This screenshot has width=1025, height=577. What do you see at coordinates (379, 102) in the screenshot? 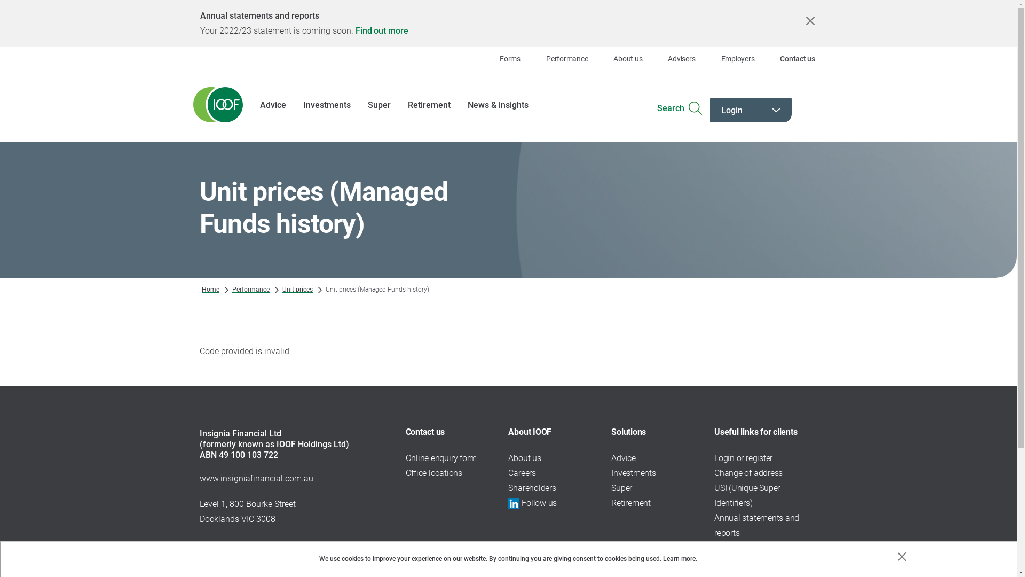
I see `Super` at bounding box center [379, 102].